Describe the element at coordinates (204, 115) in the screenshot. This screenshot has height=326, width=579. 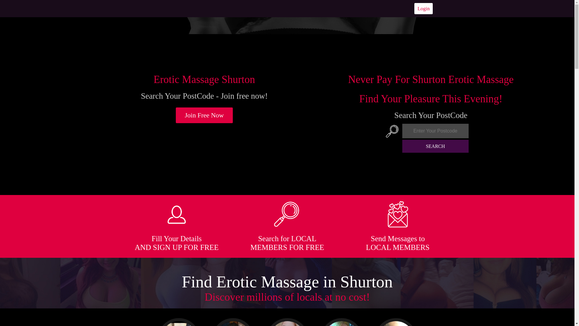
I see `Join` at that location.